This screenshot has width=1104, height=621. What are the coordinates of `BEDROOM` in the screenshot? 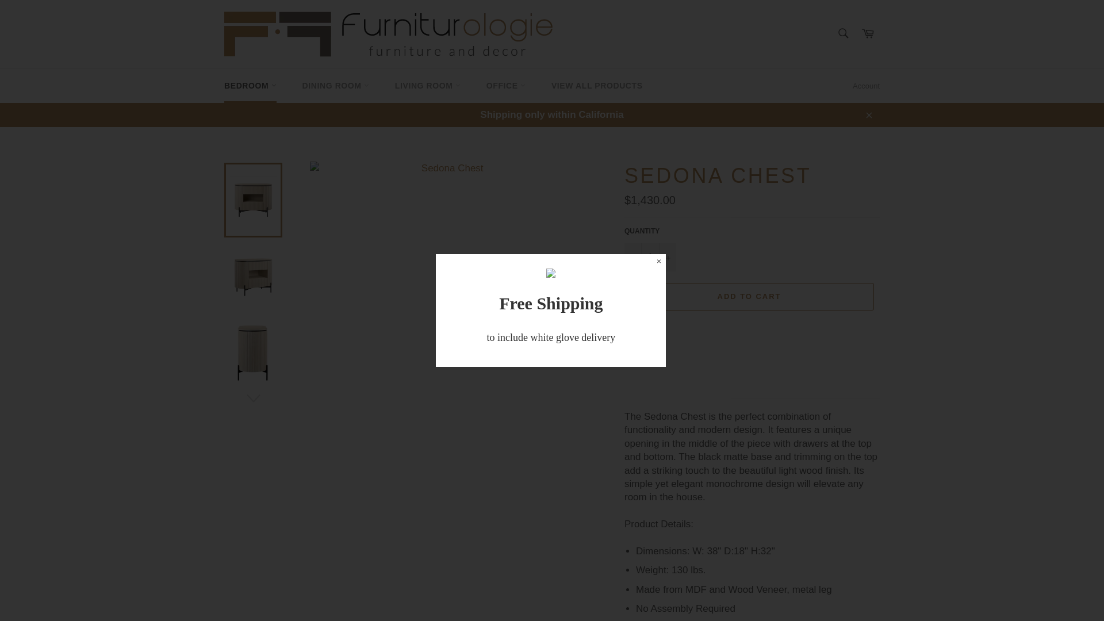 It's located at (251, 86).